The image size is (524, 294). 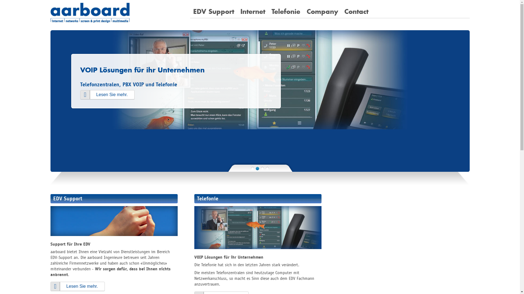 I want to click on Lesen Sie mehr., so click(x=133, y=95).